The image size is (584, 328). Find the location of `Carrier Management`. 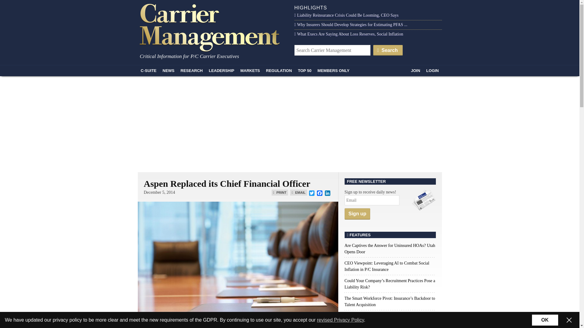

Carrier Management is located at coordinates (212, 27).